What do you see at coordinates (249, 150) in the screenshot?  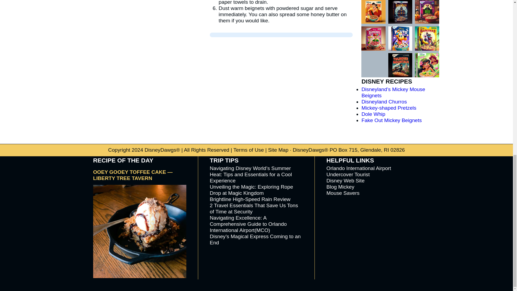 I see `Terms of Use` at bounding box center [249, 150].